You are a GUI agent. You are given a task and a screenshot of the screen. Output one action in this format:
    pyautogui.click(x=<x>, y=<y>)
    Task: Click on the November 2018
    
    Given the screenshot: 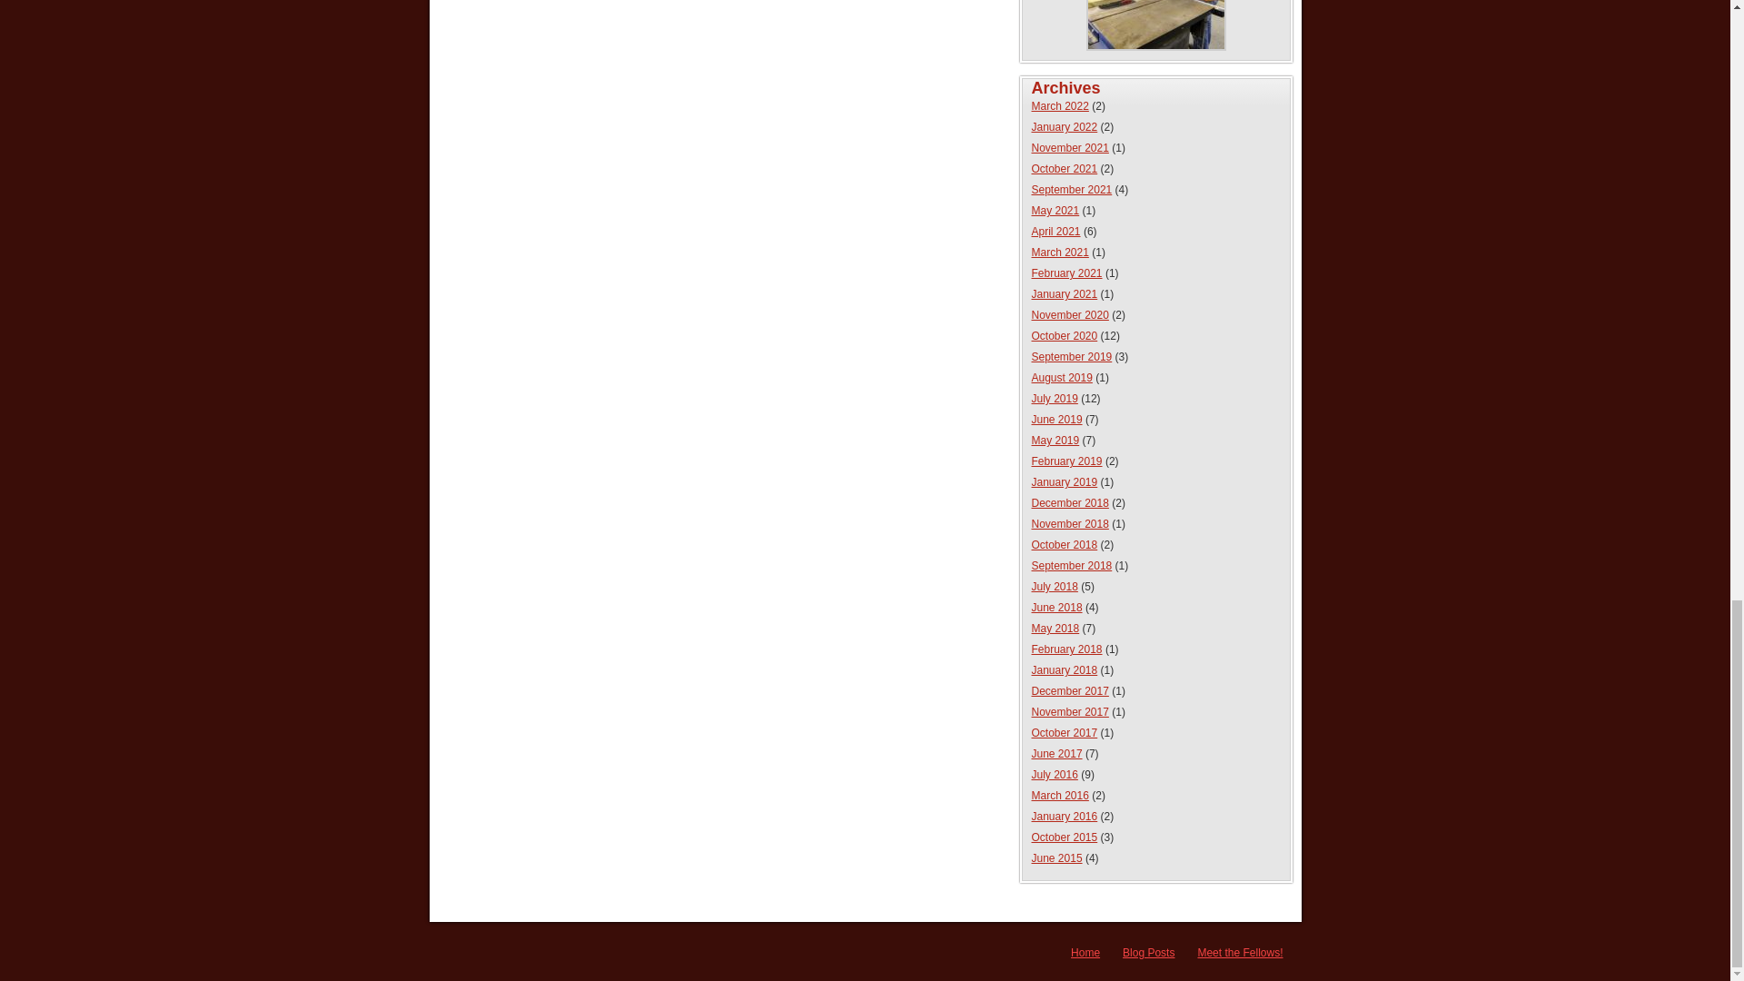 What is the action you would take?
    pyautogui.click(x=1070, y=524)
    